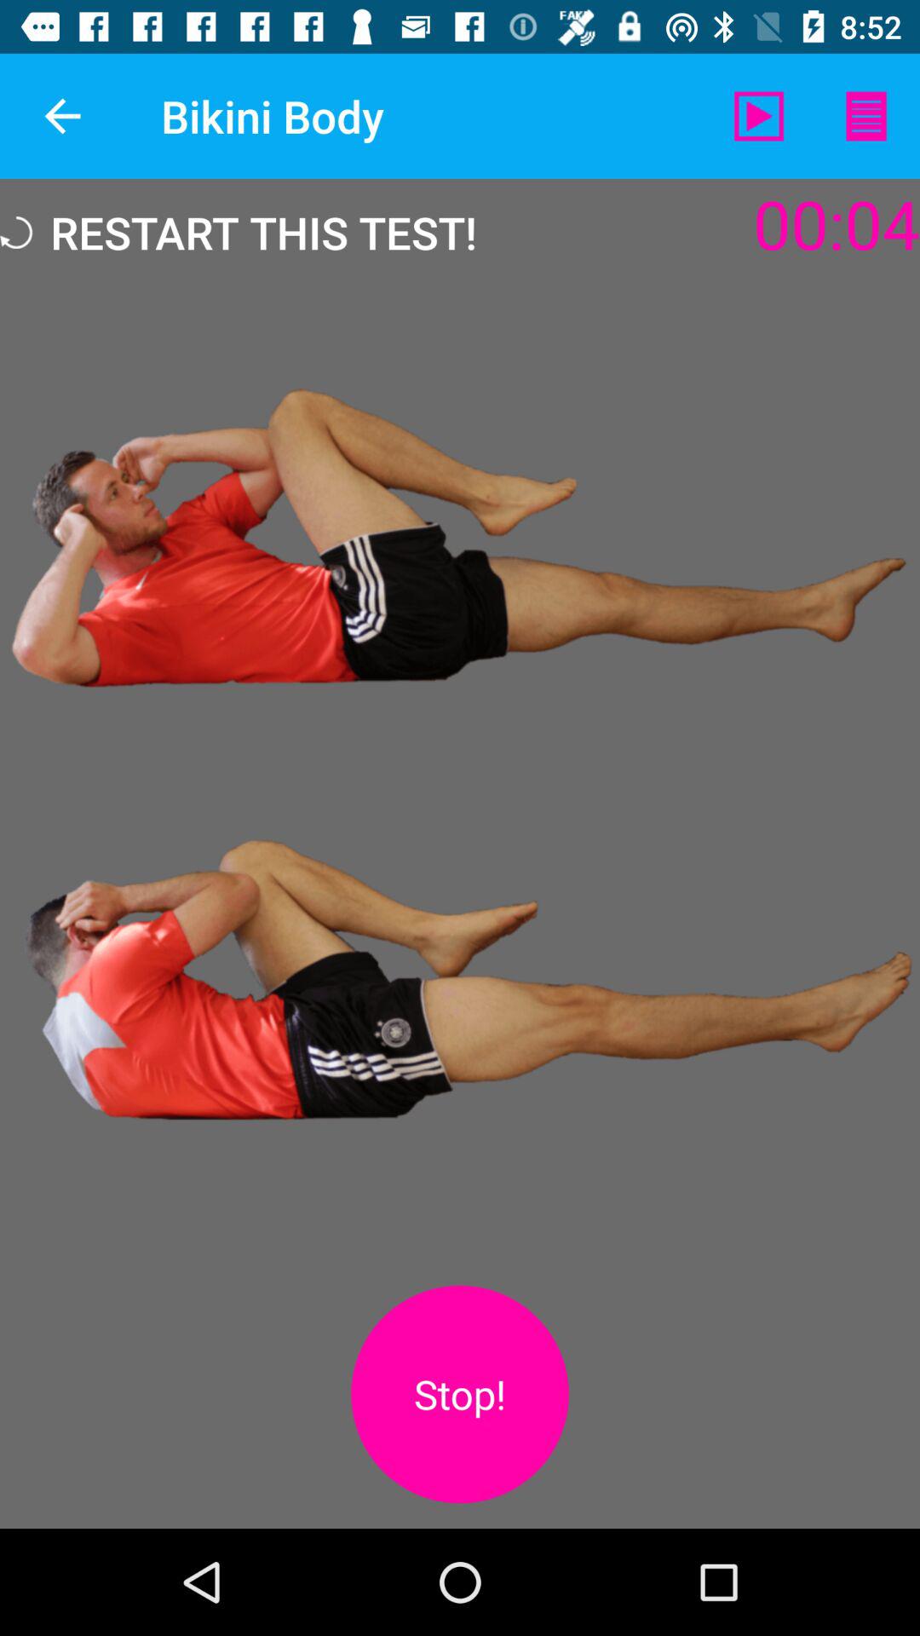 Image resolution: width=920 pixels, height=1636 pixels. Describe the element at coordinates (239, 232) in the screenshot. I see `turn on restart this test! icon` at that location.